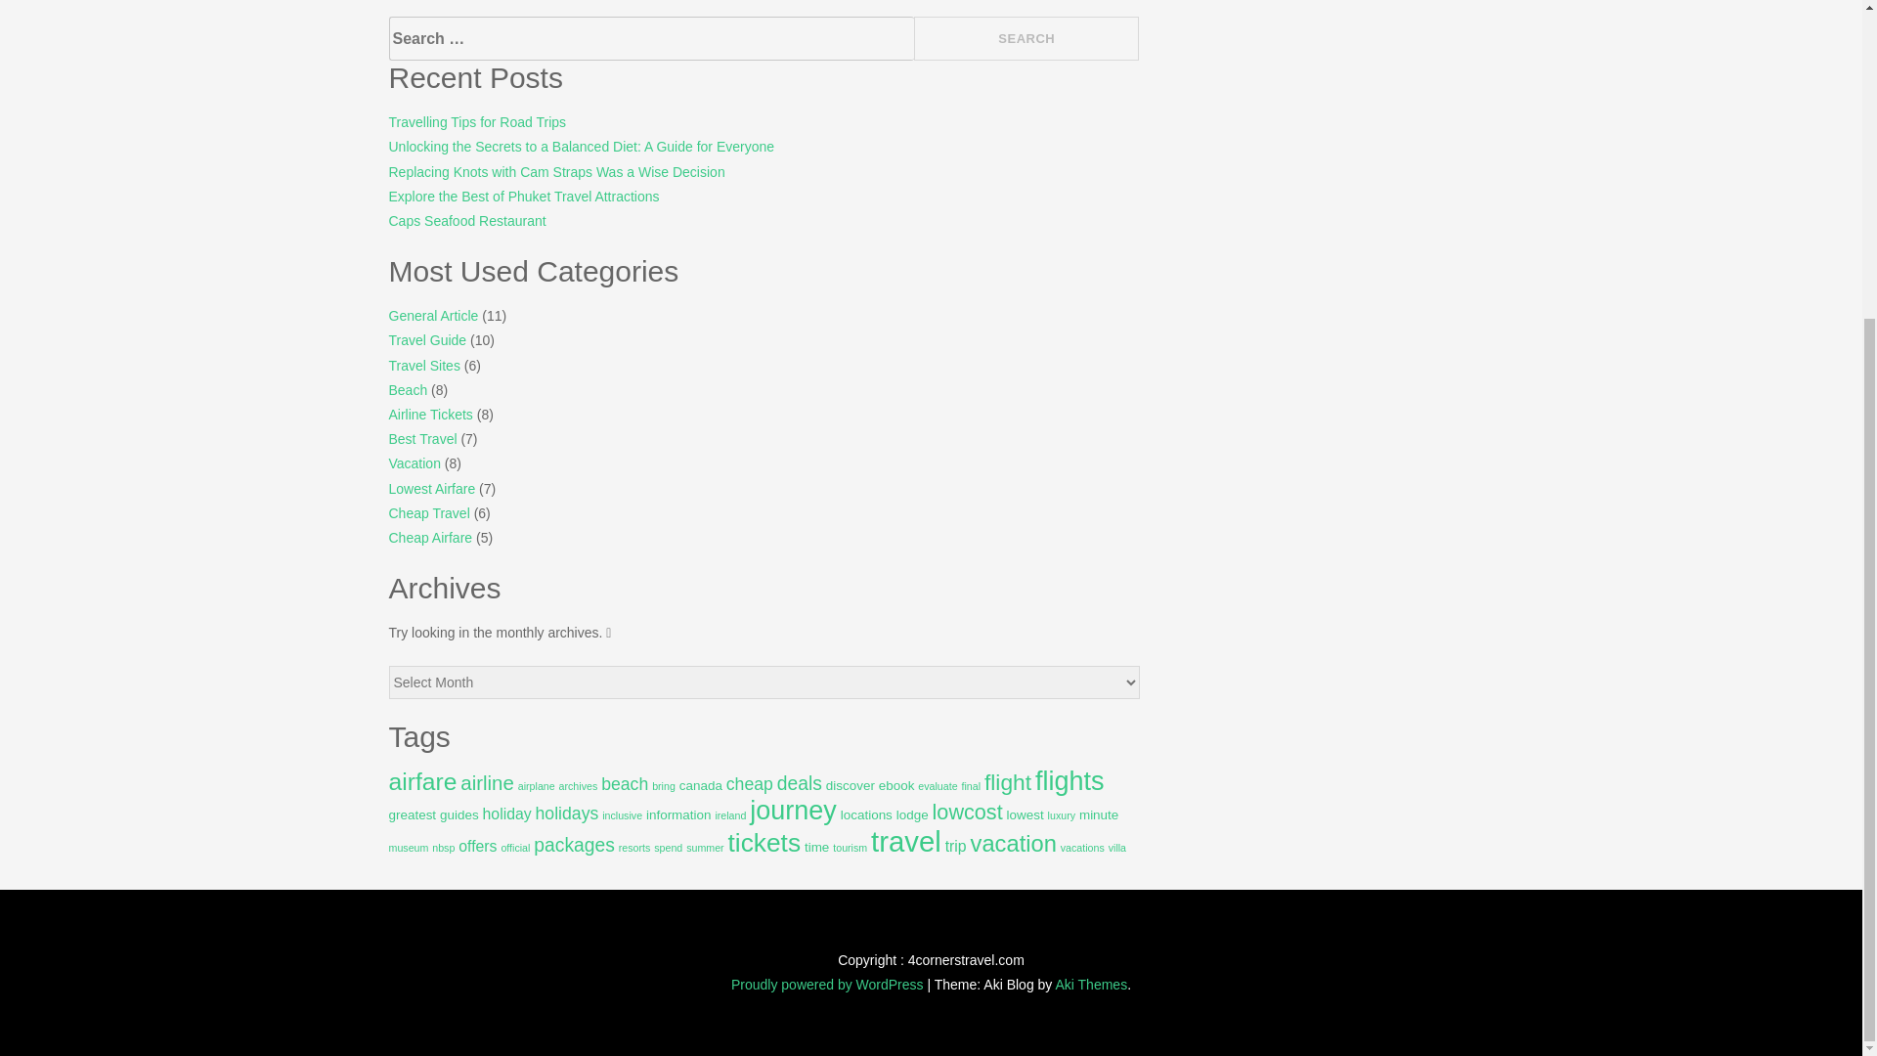 Image resolution: width=1877 pixels, height=1056 pixels. I want to click on General Article, so click(433, 315).